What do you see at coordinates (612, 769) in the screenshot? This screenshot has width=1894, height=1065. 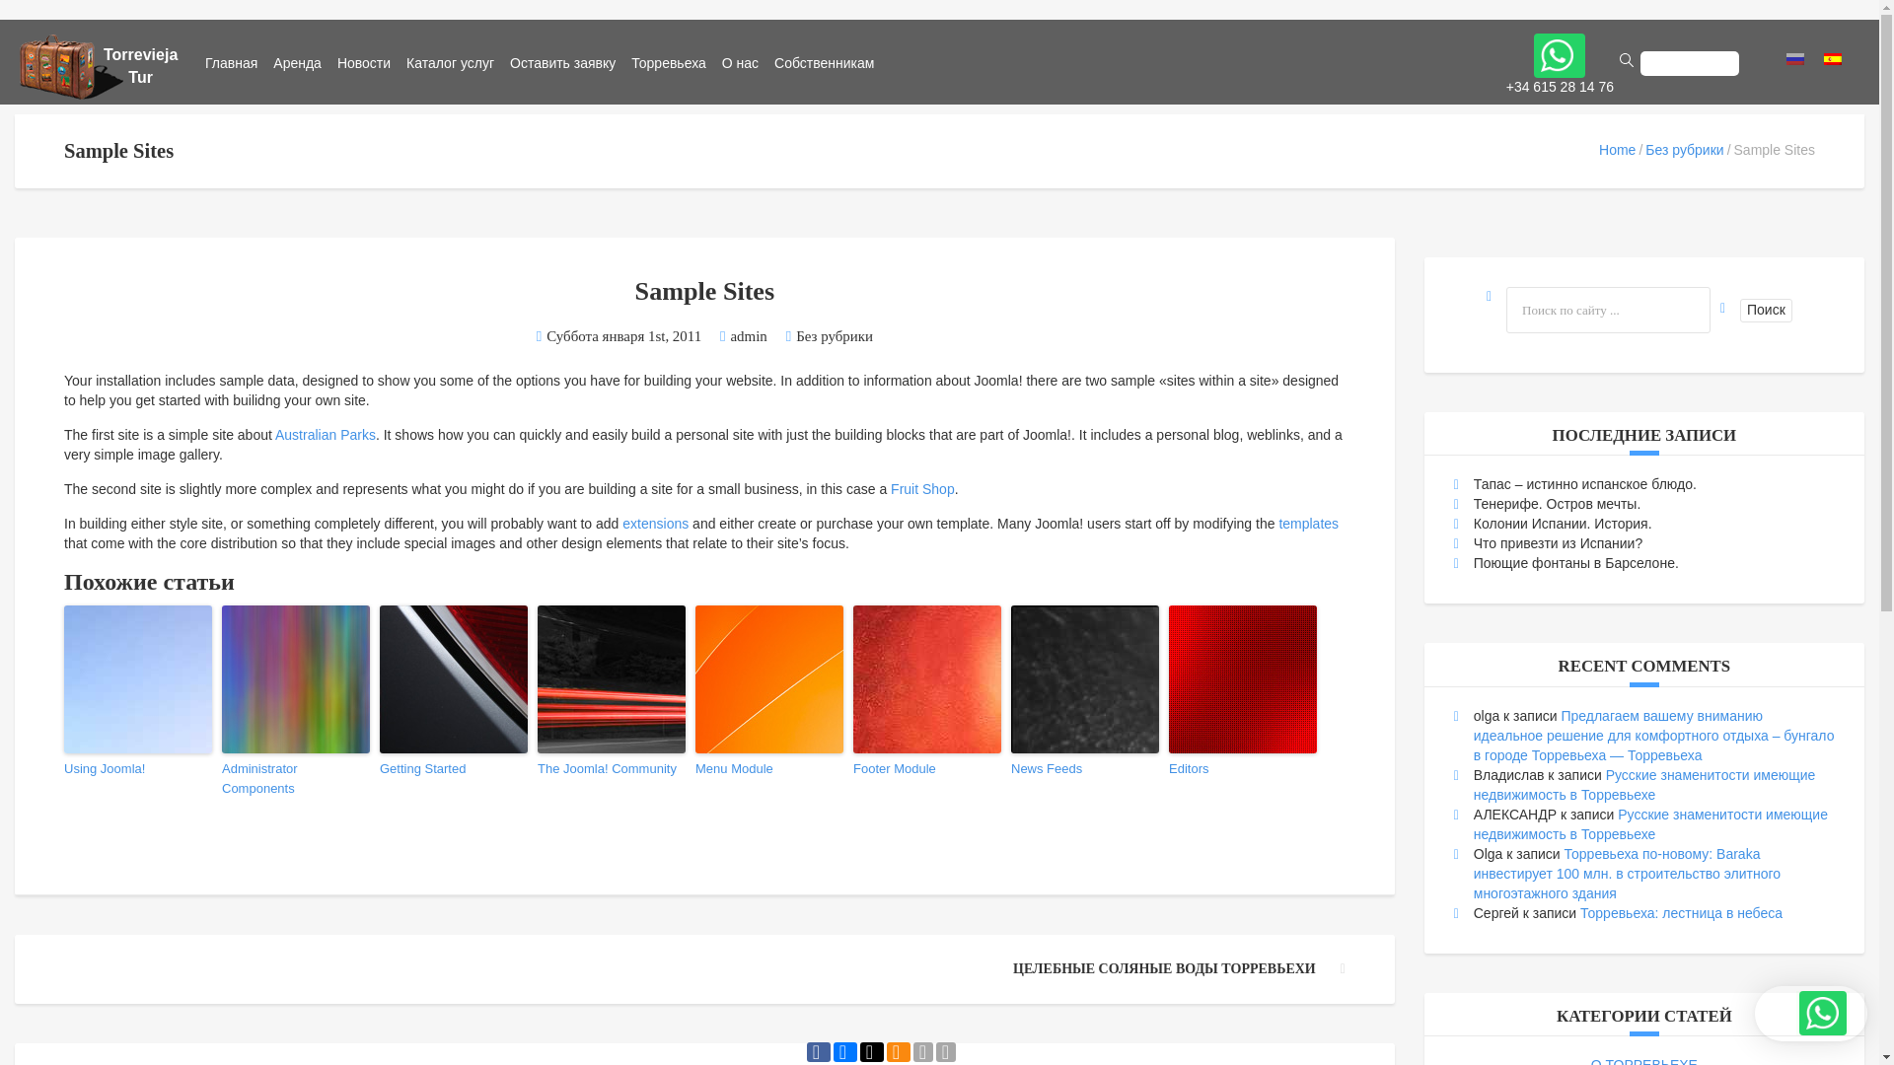 I see `The Joomla! Community` at bounding box center [612, 769].